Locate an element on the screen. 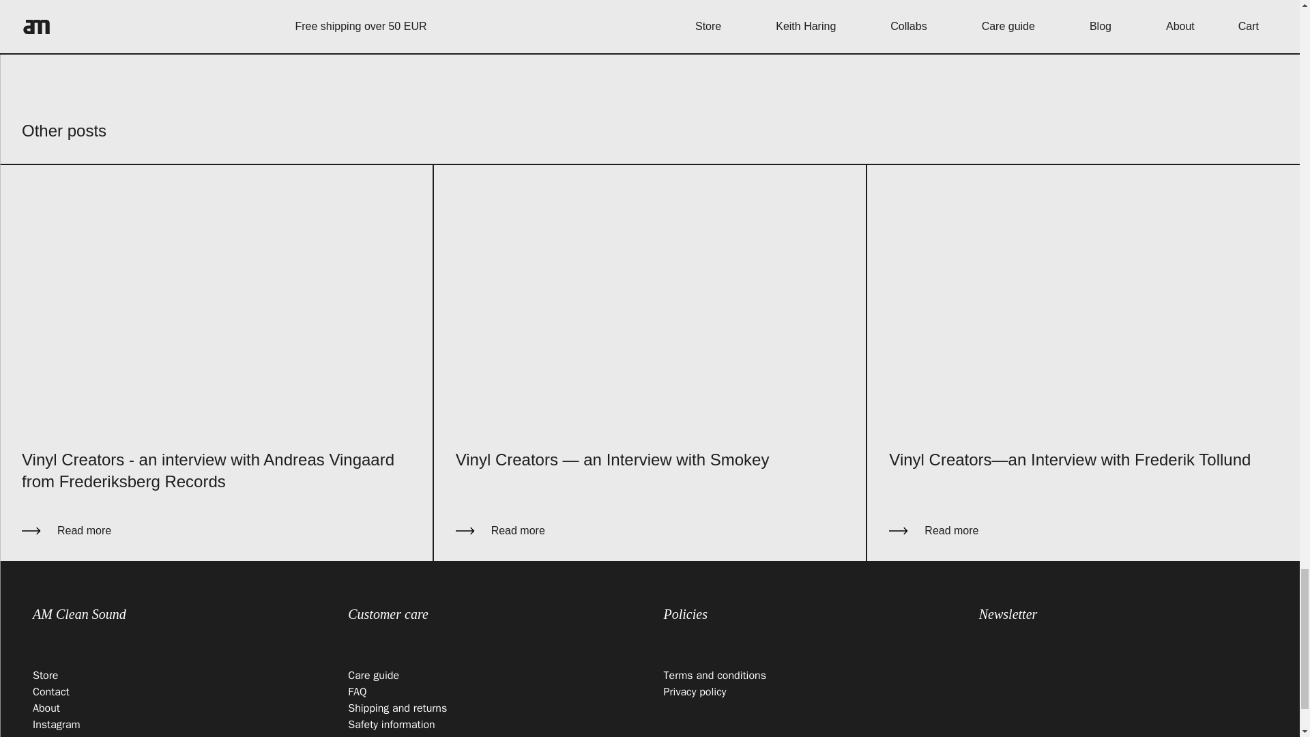 The height and width of the screenshot is (737, 1310). Safety information is located at coordinates (392, 725).